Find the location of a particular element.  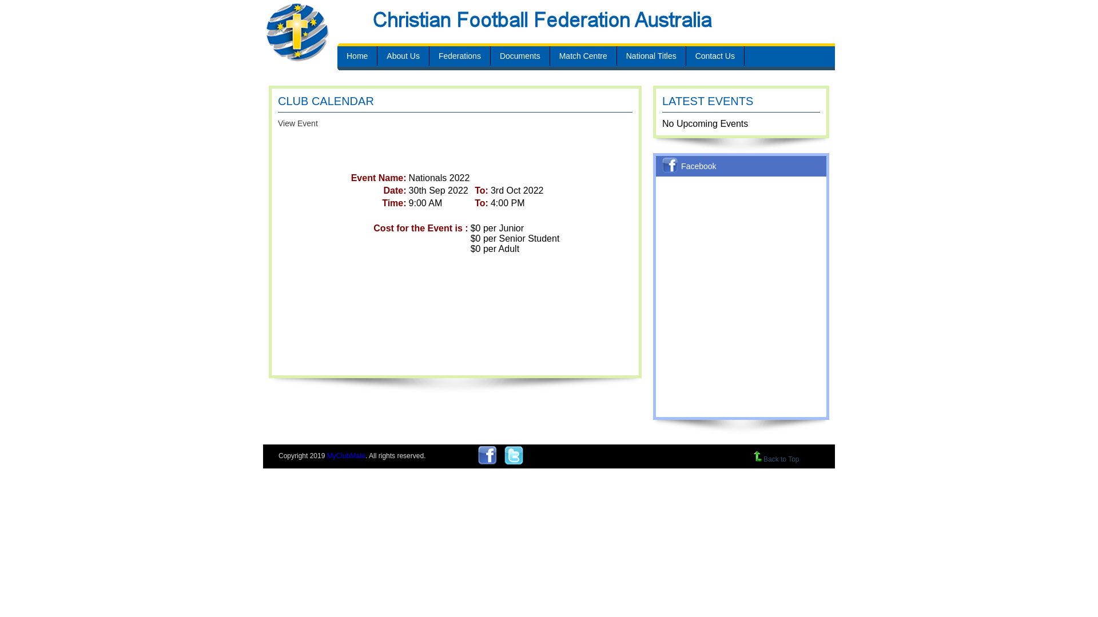

Match Centre is located at coordinates (583, 56).